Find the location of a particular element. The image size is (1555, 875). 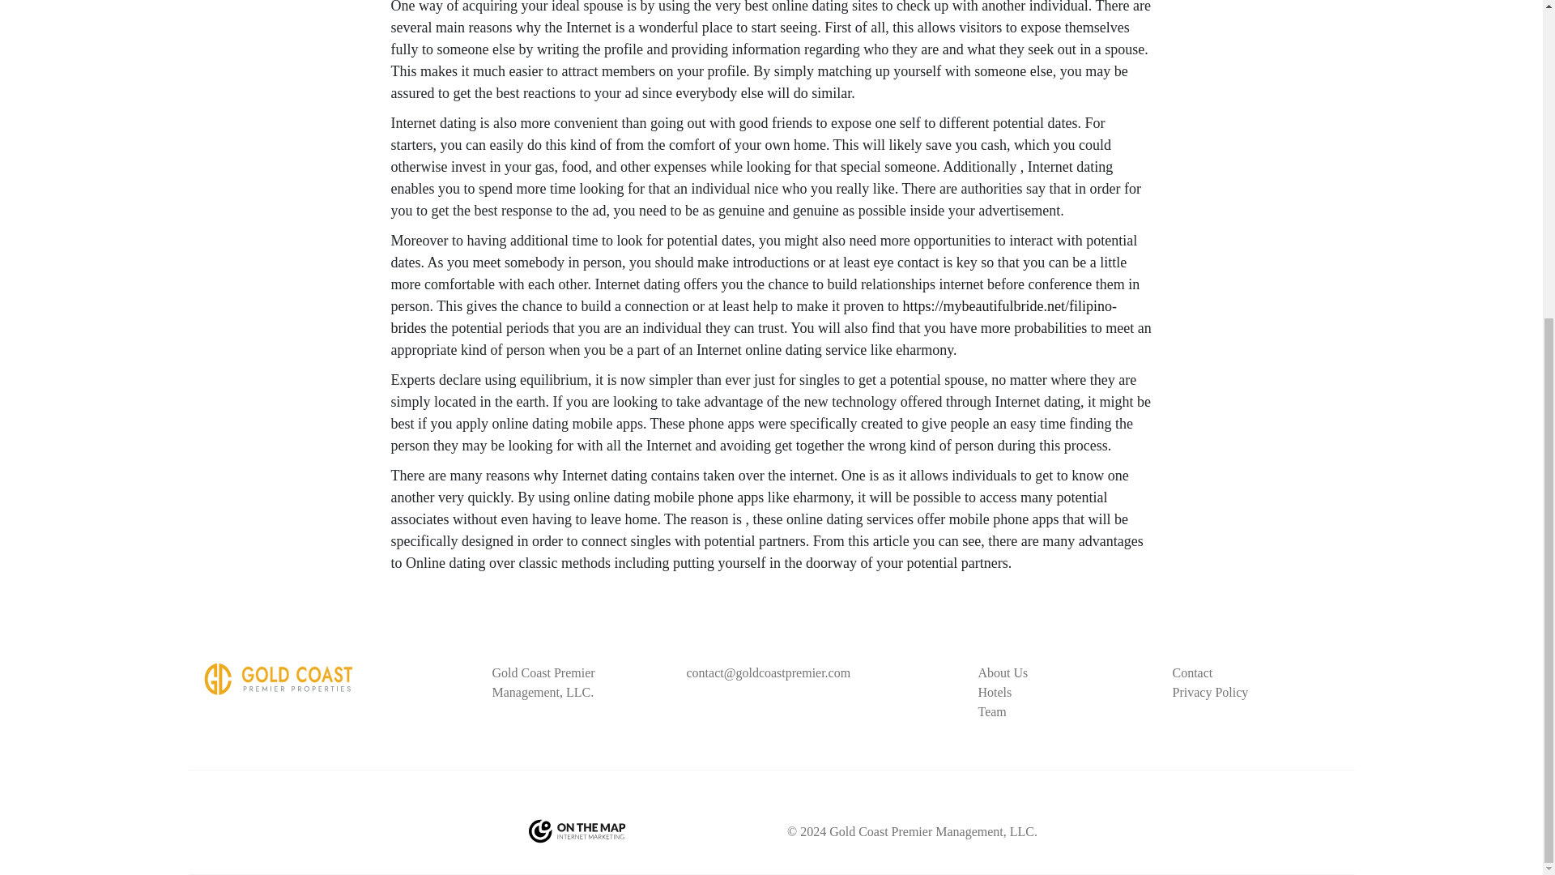

About Us is located at coordinates (1003, 672).